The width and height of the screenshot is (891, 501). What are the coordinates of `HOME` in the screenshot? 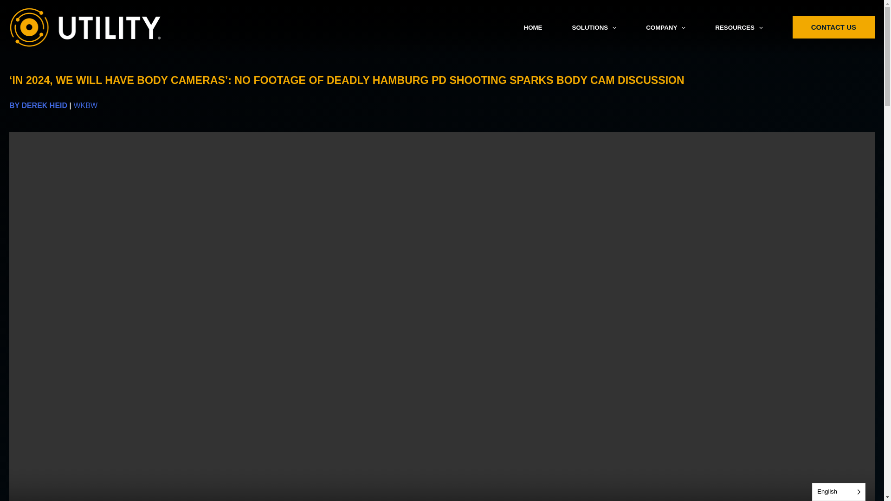 It's located at (533, 28).